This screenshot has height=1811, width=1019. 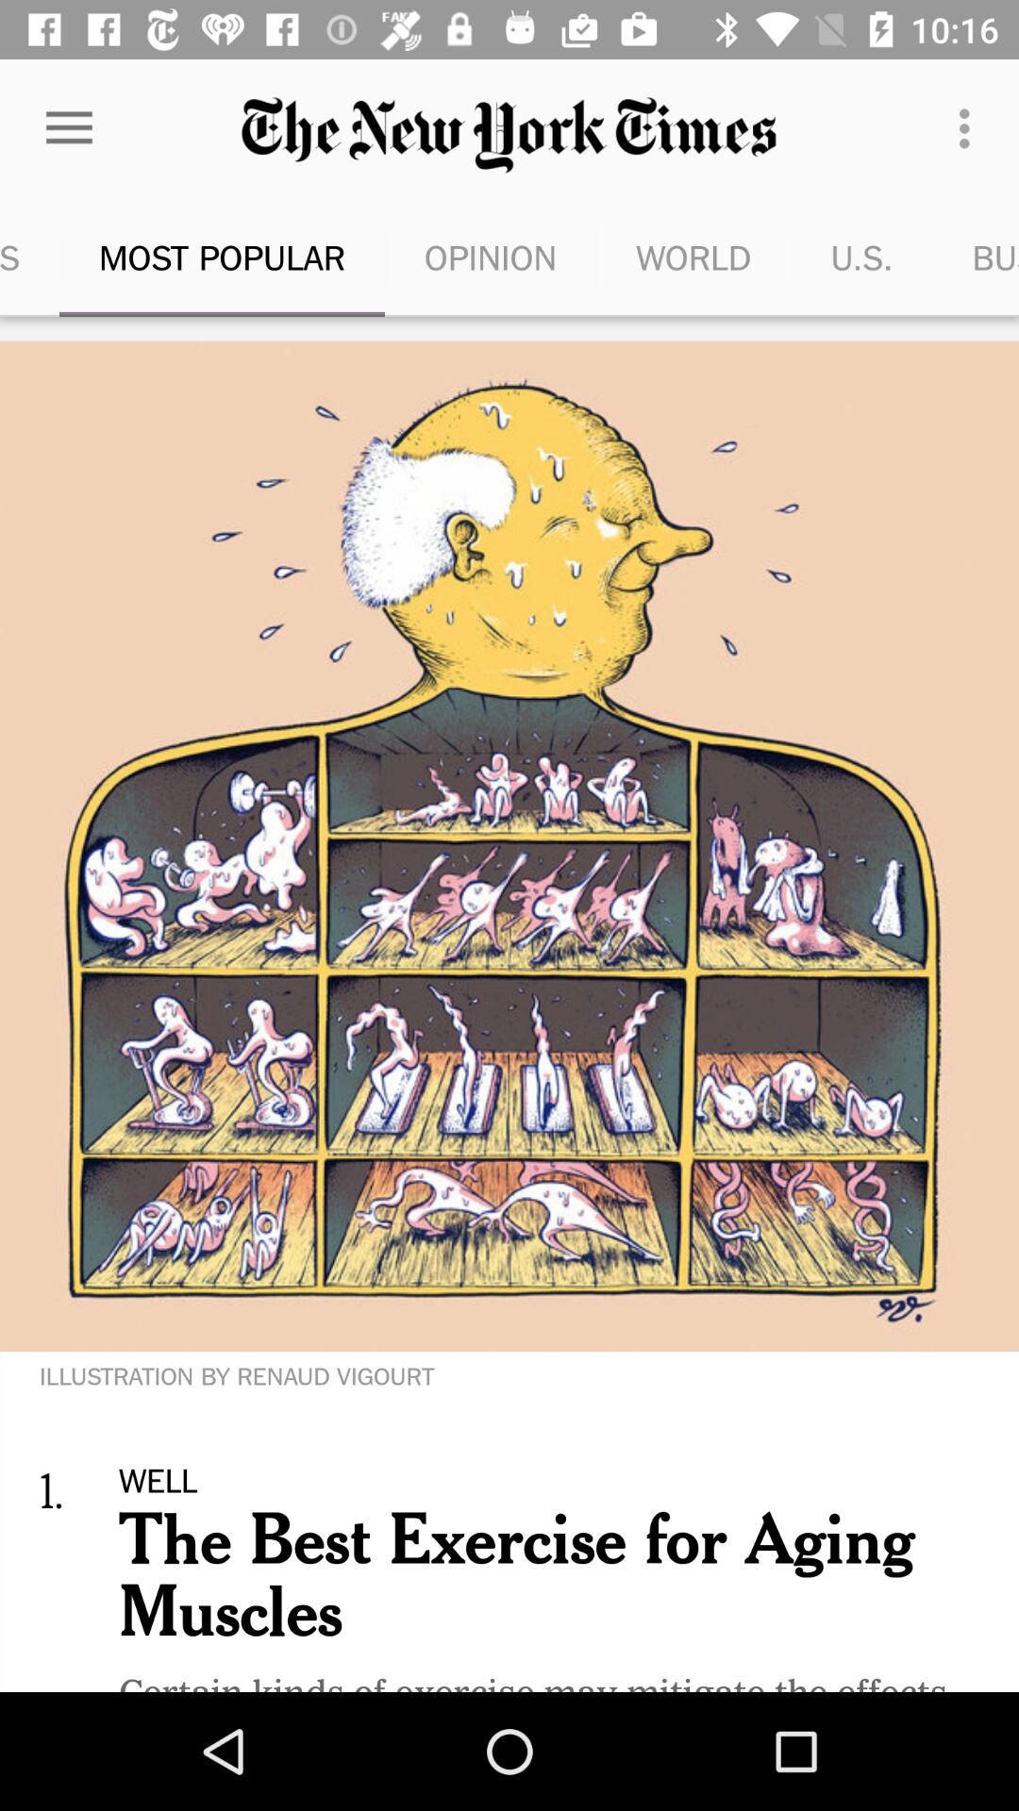 I want to click on turn off the icon next to most popular, so click(x=30, y=257).